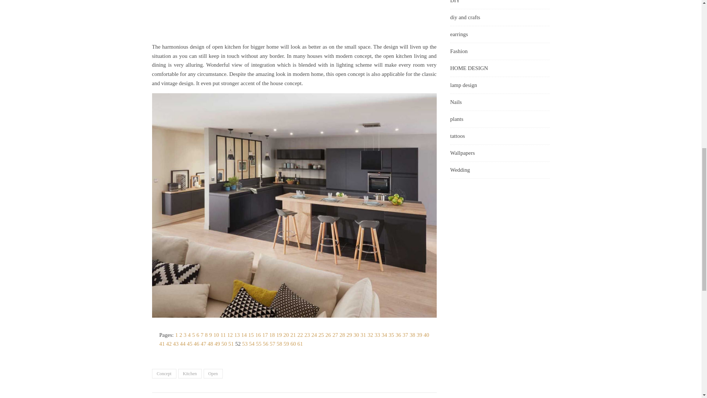 The height and width of the screenshot is (398, 707). I want to click on 6, so click(198, 335).